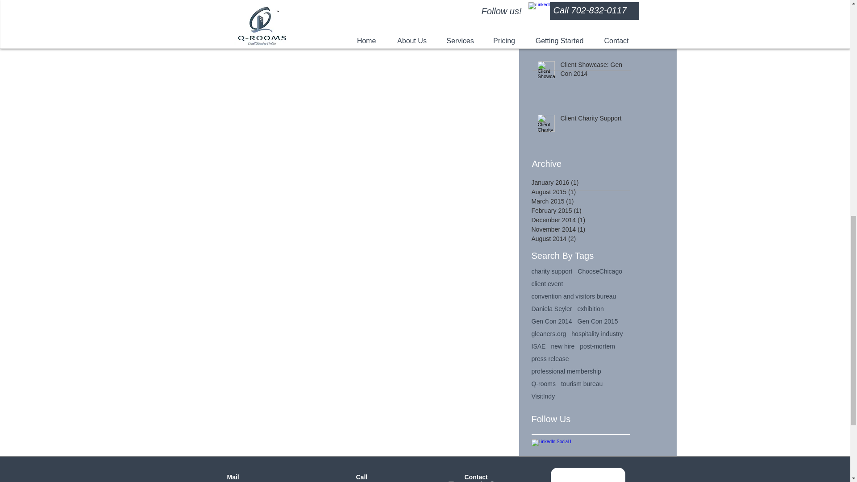  I want to click on client event, so click(547, 283).